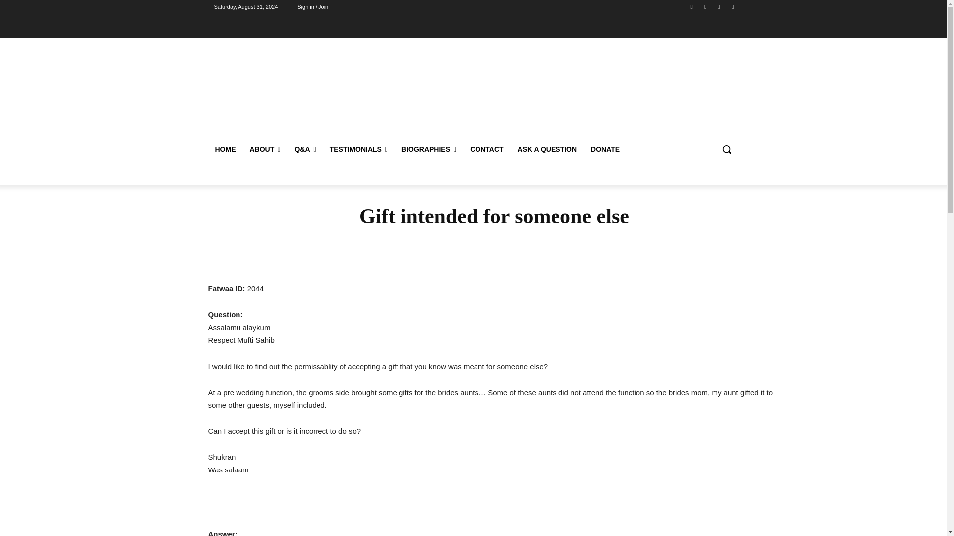 The width and height of the screenshot is (954, 536). Describe the element at coordinates (692, 6) in the screenshot. I see `Facebook` at that location.